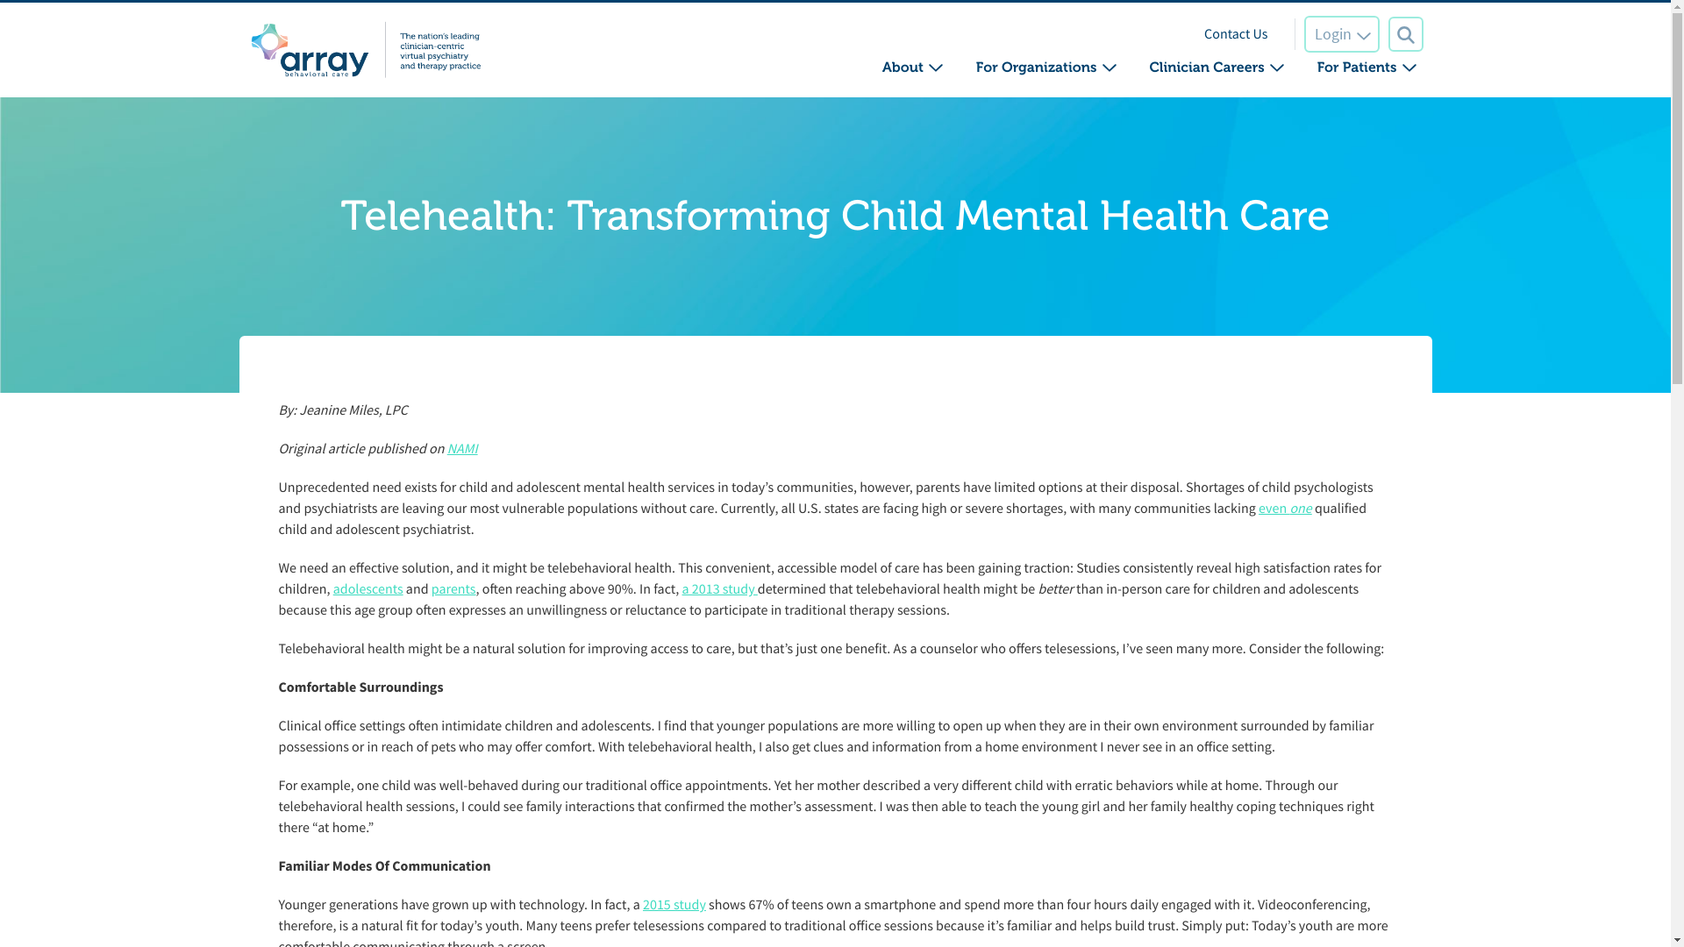 The height and width of the screenshot is (947, 1684). I want to click on For Organizations, so click(1036, 68).